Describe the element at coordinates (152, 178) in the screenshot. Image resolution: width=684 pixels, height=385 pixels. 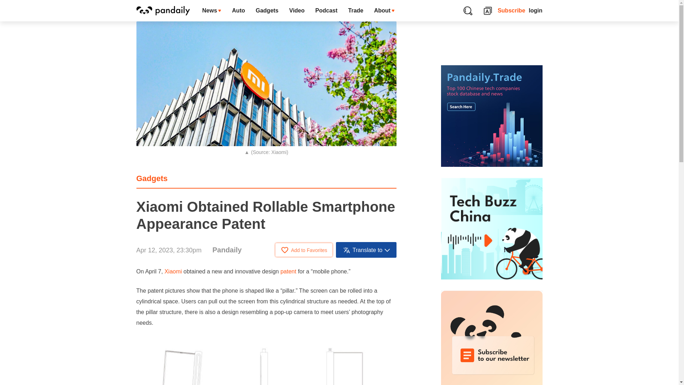
I see `Gadgets` at that location.